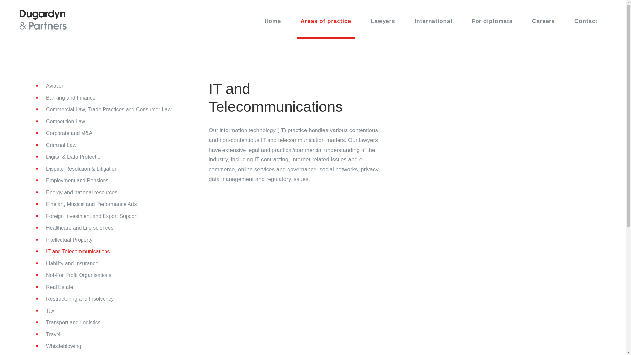 The height and width of the screenshot is (355, 631). I want to click on Commercial Law, Trade Practices and Consumer Law, so click(105, 110).